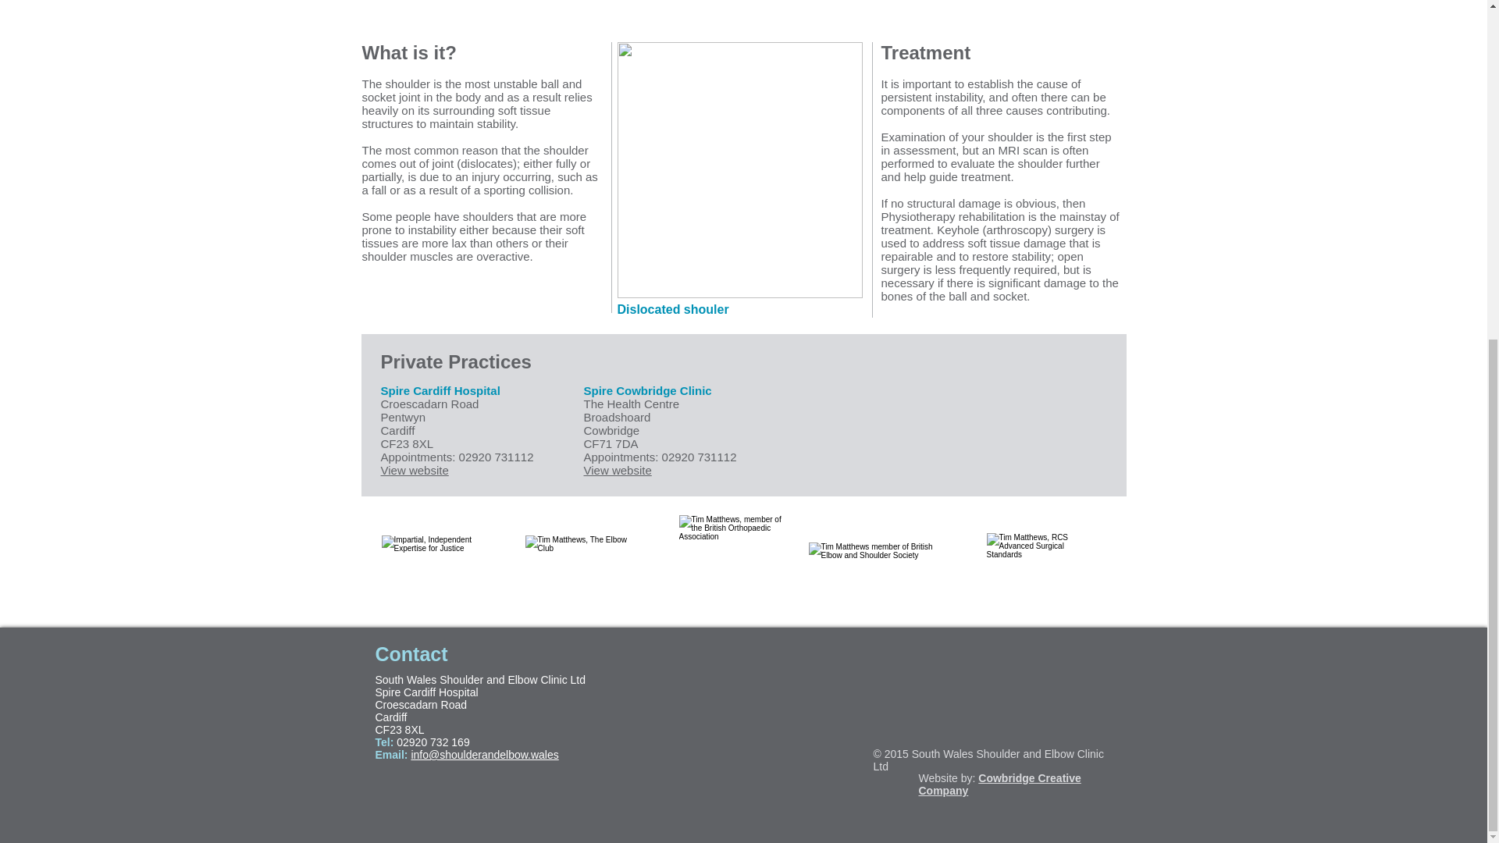 This screenshot has width=1499, height=843. I want to click on British Elbow and Shoulder Society logo, so click(876, 564).